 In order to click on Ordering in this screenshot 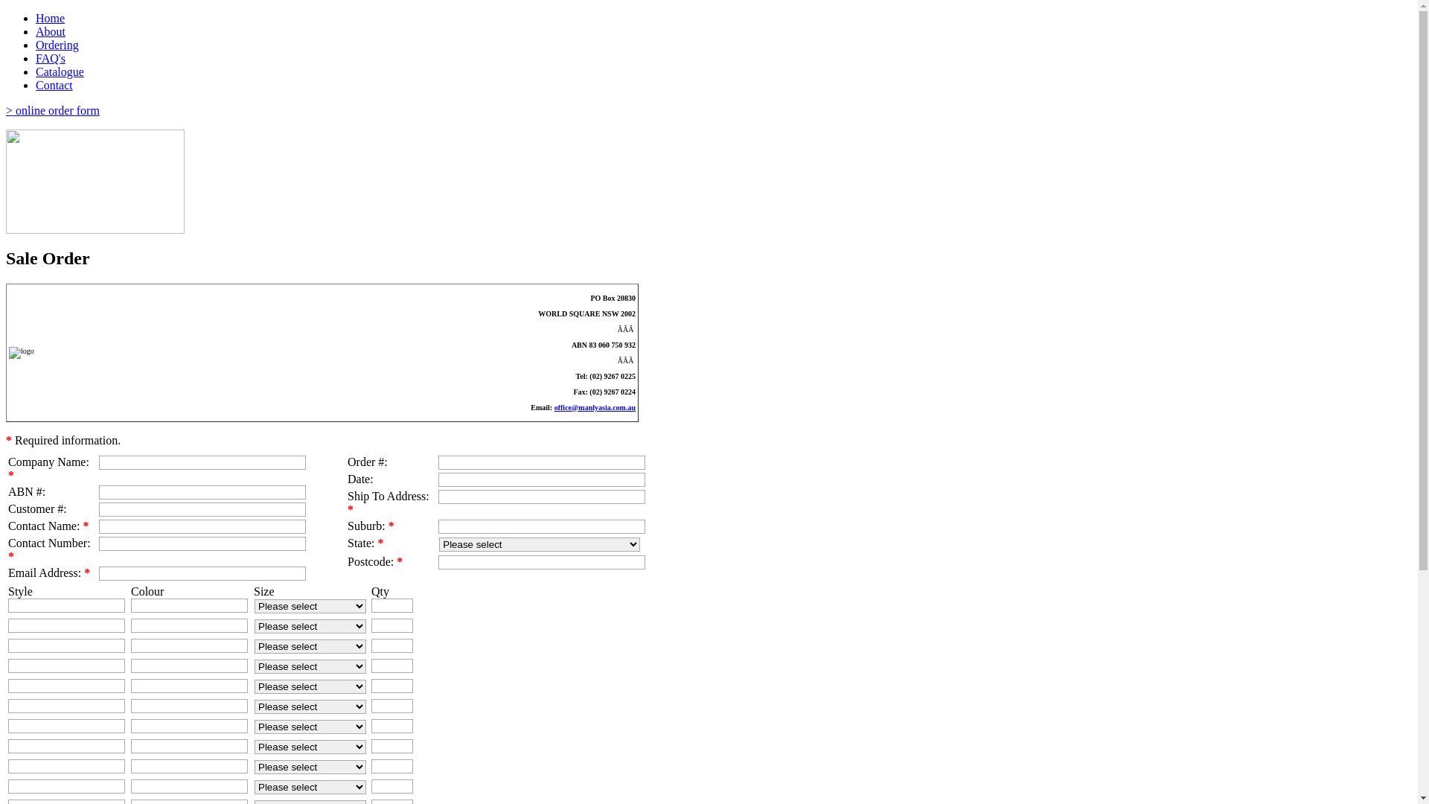, I will do `click(57, 45)`.